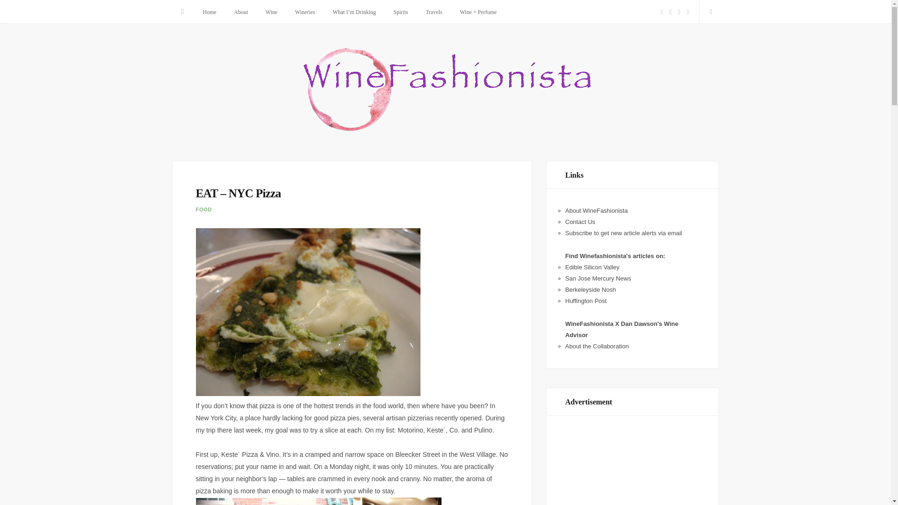  I want to click on About, so click(241, 12).